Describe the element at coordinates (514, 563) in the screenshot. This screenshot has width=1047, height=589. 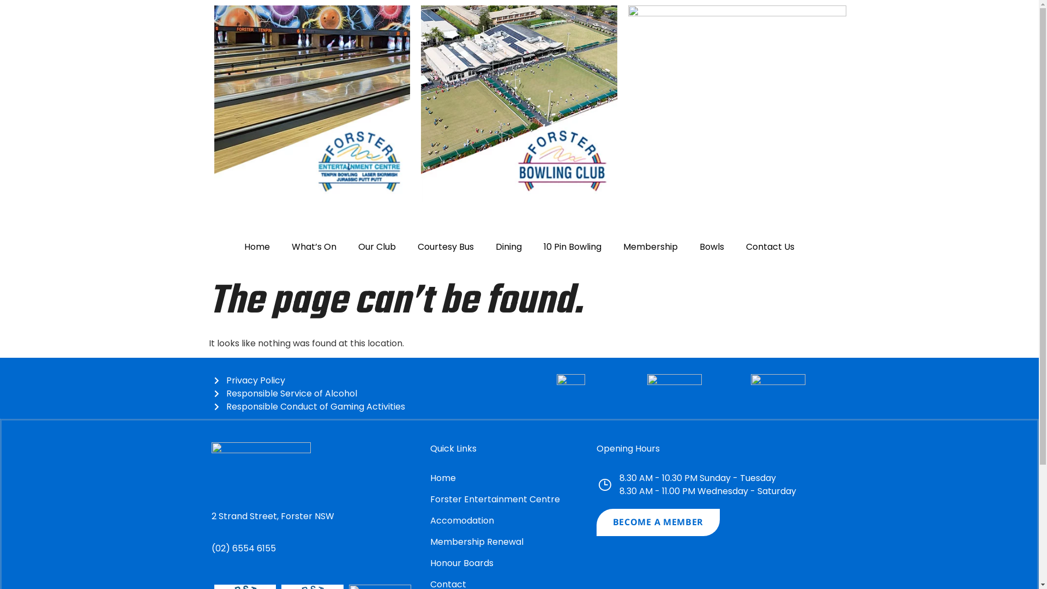
I see `Honour Boards` at that location.